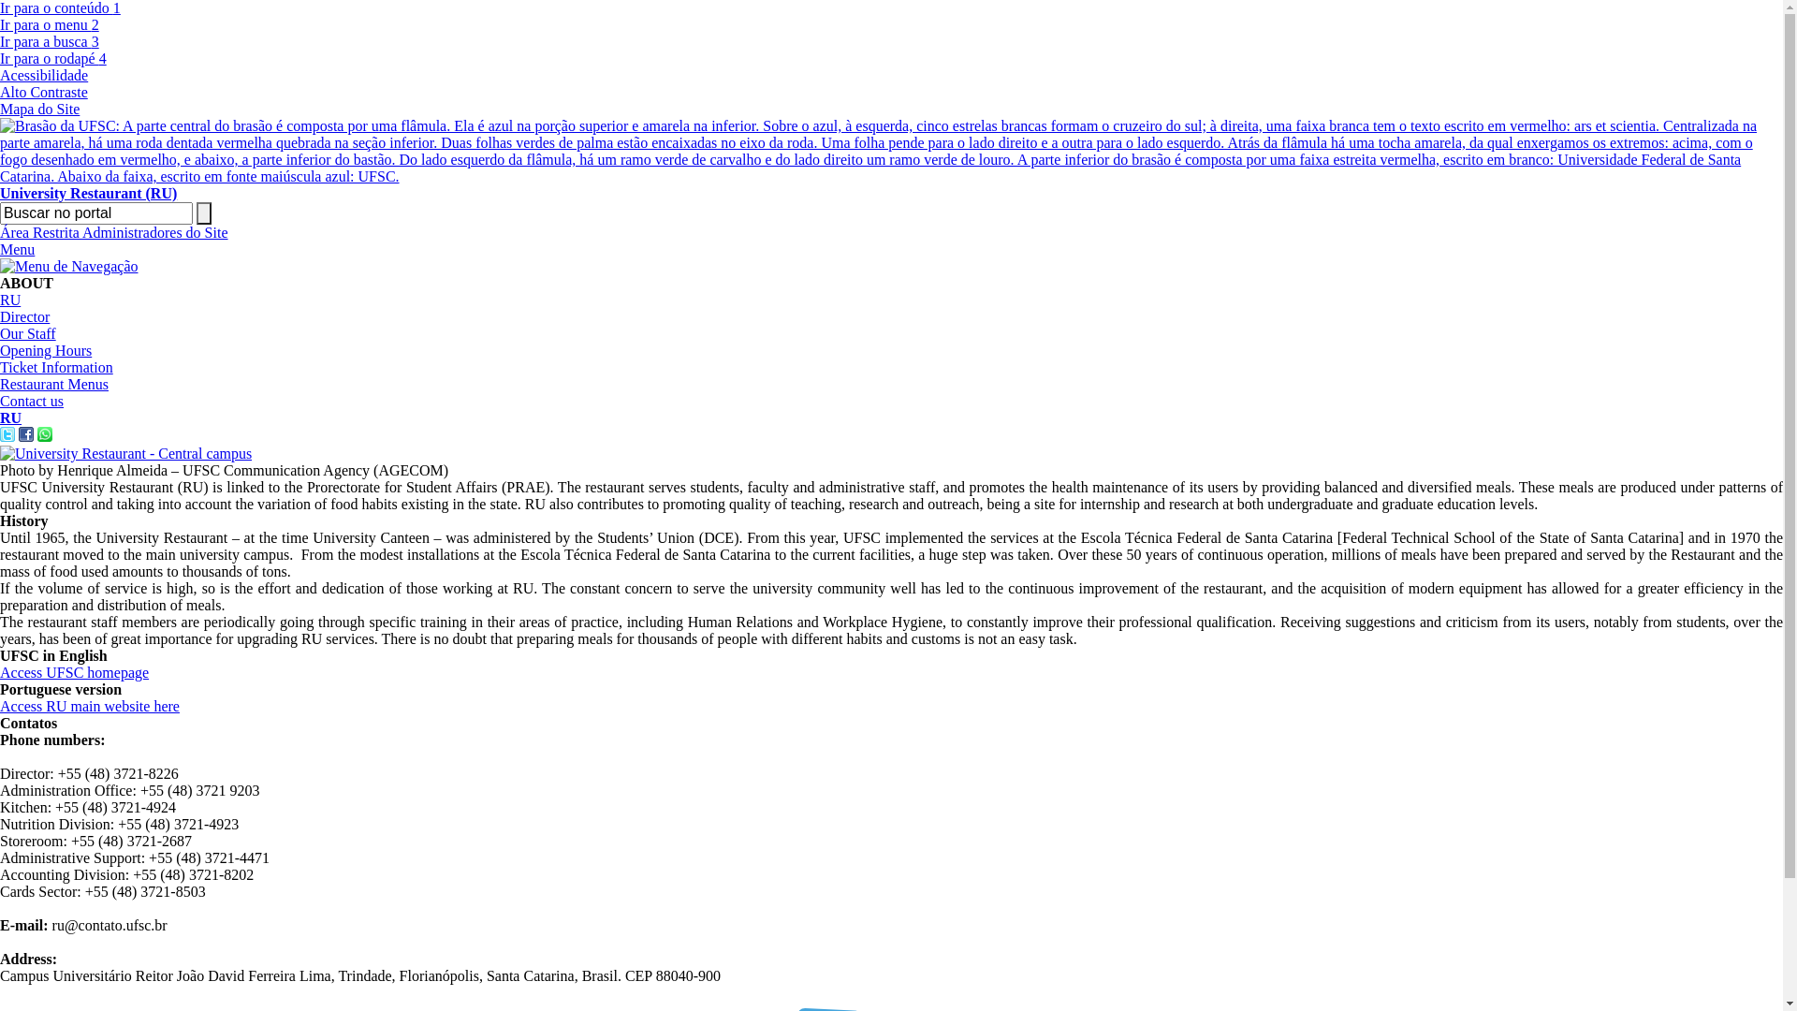 The width and height of the screenshot is (1797, 1011). Describe the element at coordinates (26, 436) in the screenshot. I see `Compartilhar no Facebook` at that location.